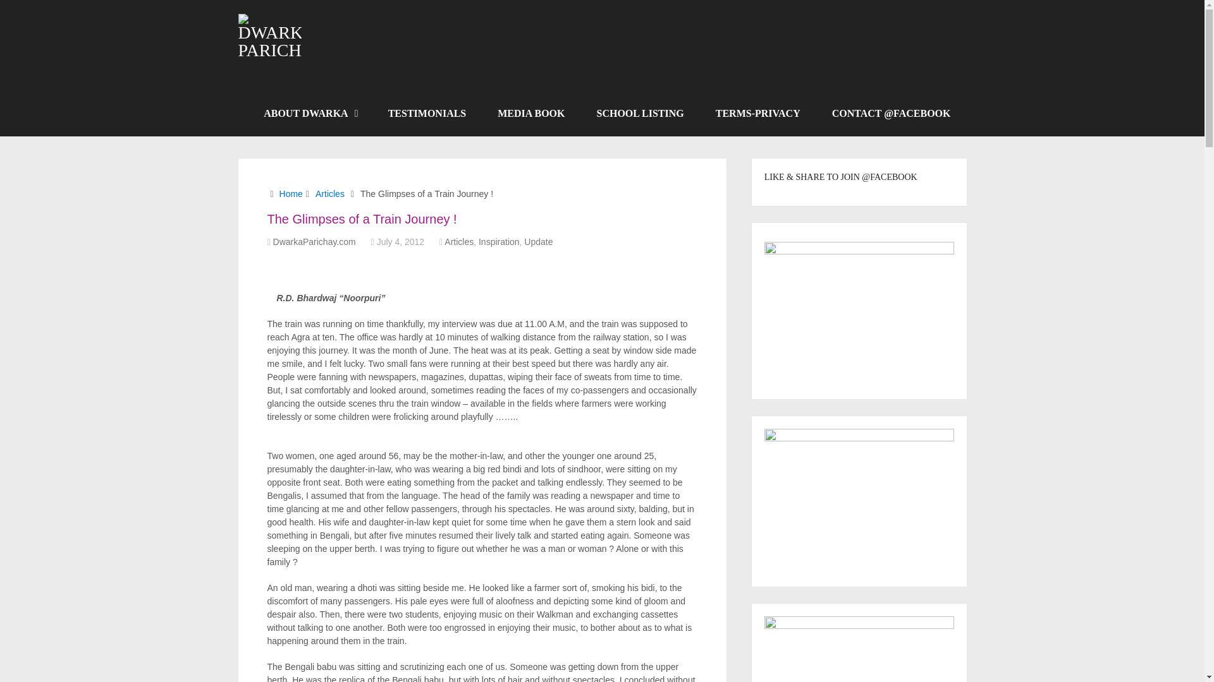 The width and height of the screenshot is (1214, 682). Describe the element at coordinates (310, 114) in the screenshot. I see `ABOUT DWARKA` at that location.